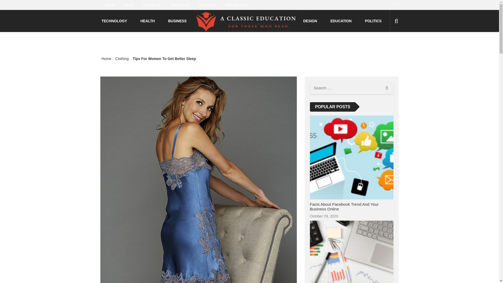 The width and height of the screenshot is (503, 283). I want to click on Clothing, so click(122, 59).